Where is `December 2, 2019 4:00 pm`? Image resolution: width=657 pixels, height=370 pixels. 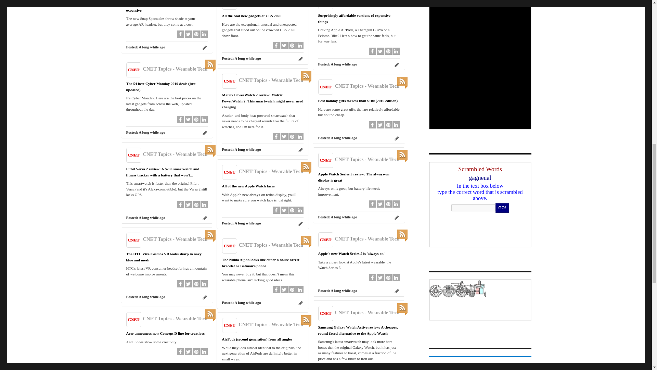
December 2, 2019 4:00 pm is located at coordinates (152, 132).